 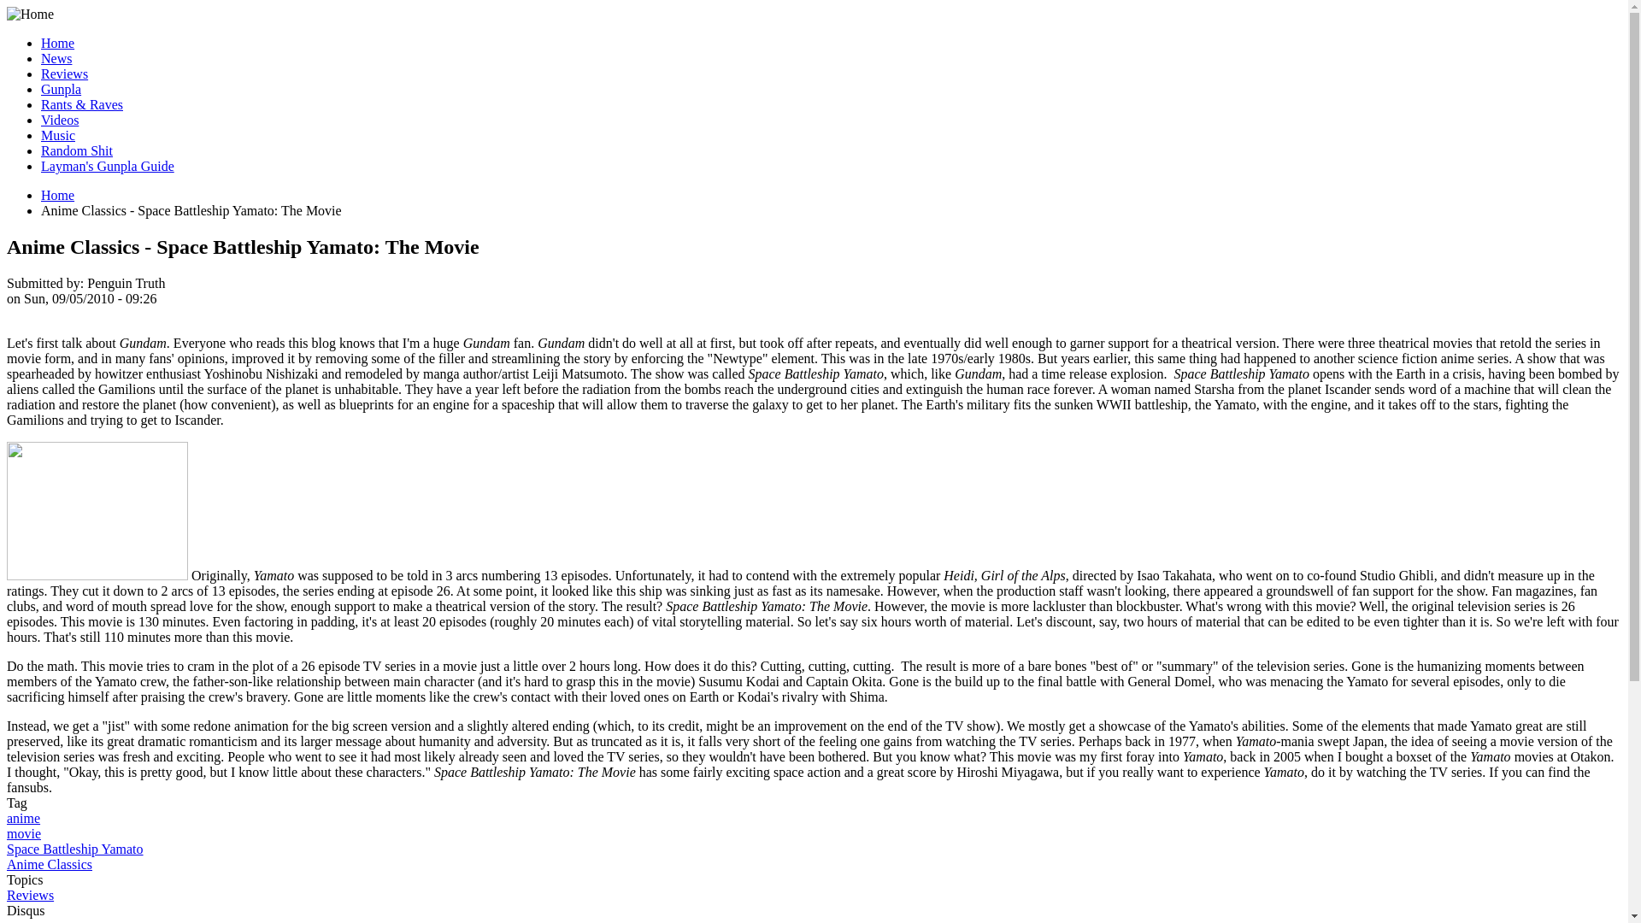 I want to click on Home, so click(x=57, y=195).